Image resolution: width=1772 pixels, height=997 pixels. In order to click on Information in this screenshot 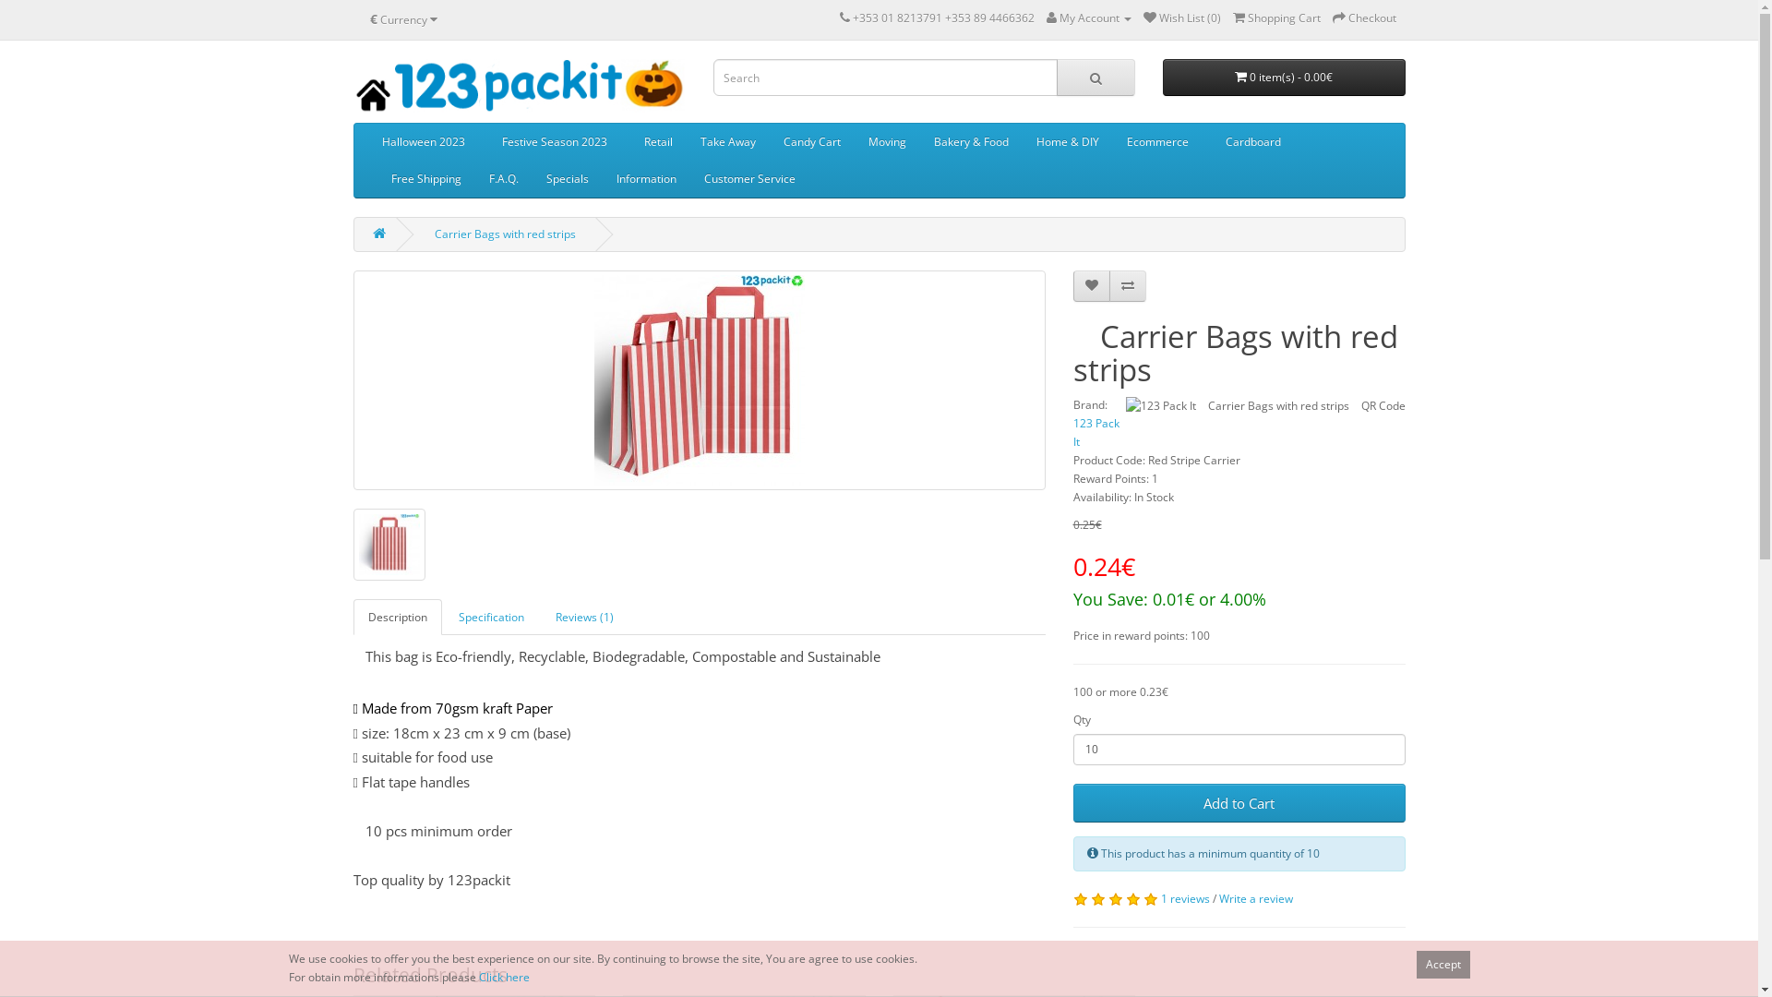, I will do `click(646, 179)`.